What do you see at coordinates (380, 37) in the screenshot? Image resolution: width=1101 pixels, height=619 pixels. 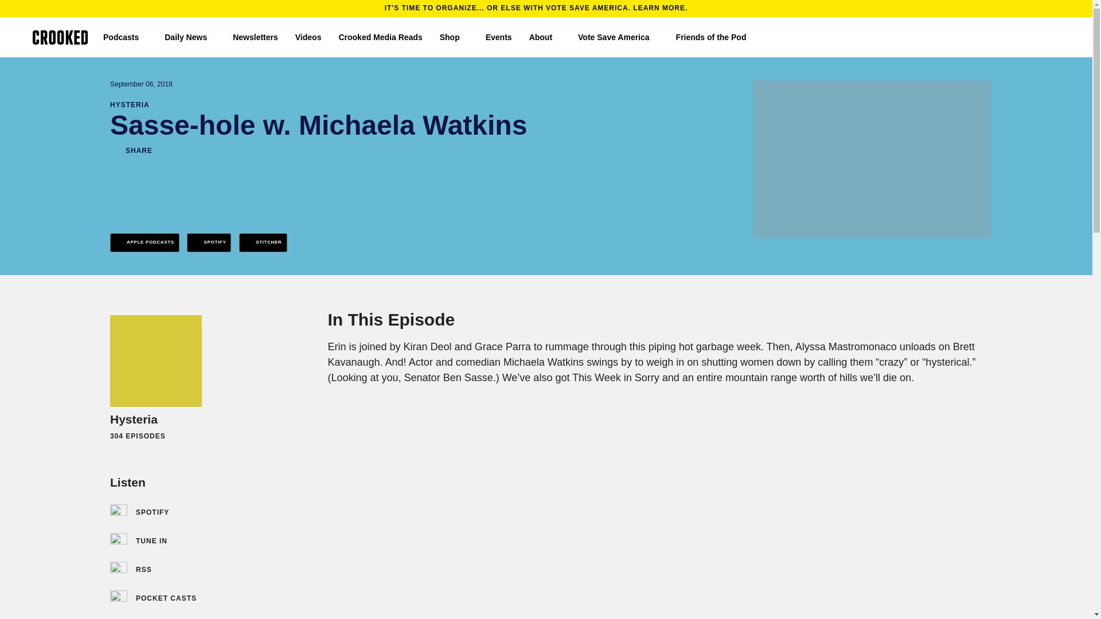 I see `Crooked Media Reads` at bounding box center [380, 37].